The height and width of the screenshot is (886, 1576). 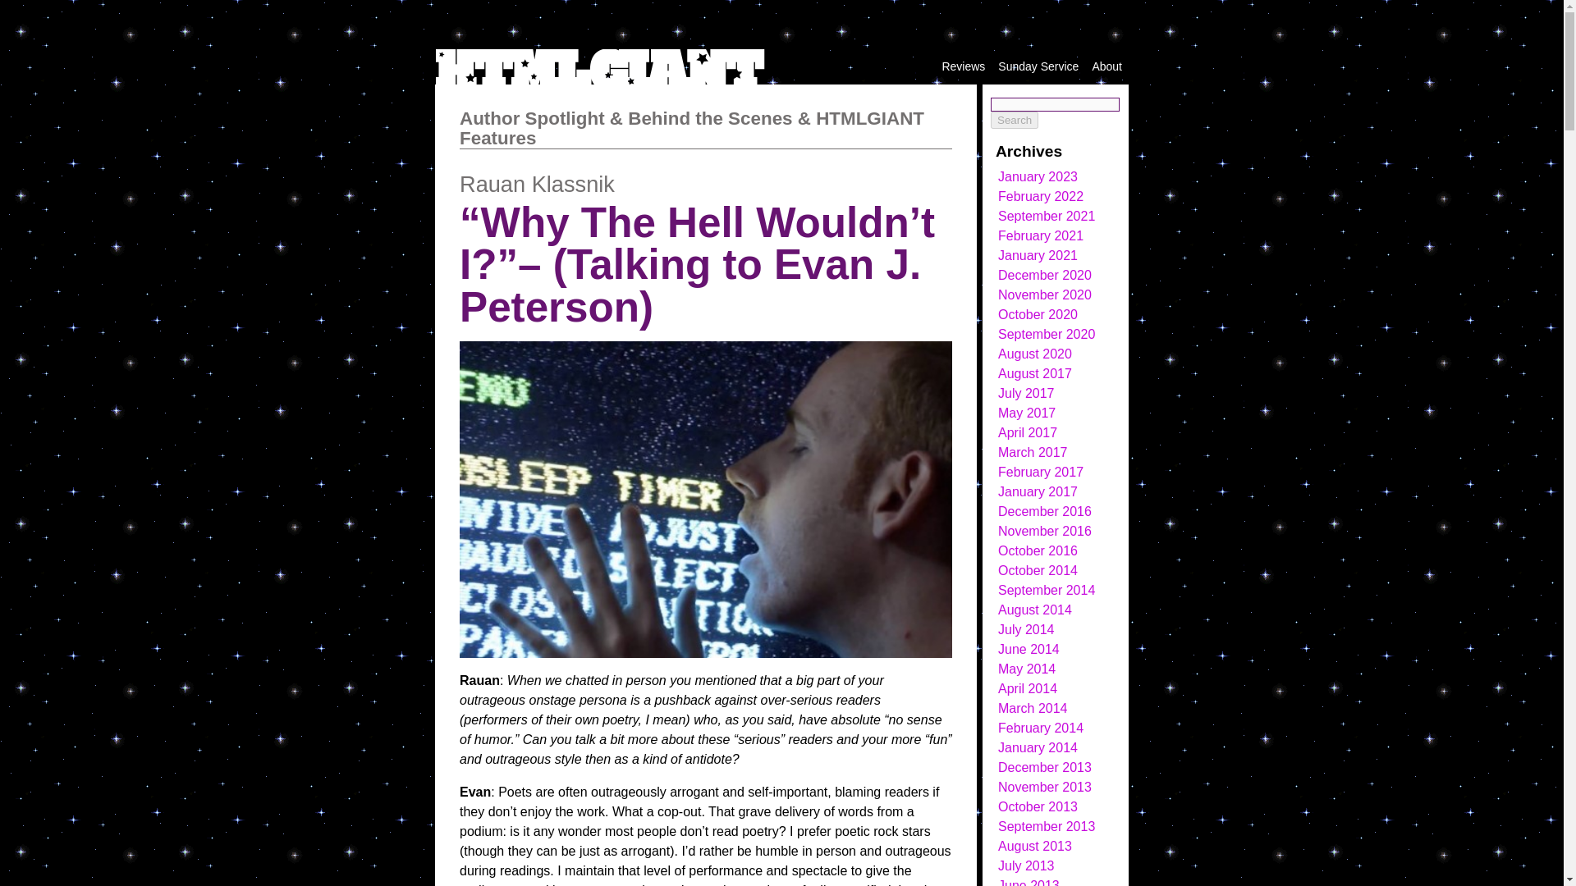 What do you see at coordinates (963, 66) in the screenshot?
I see `Reviews` at bounding box center [963, 66].